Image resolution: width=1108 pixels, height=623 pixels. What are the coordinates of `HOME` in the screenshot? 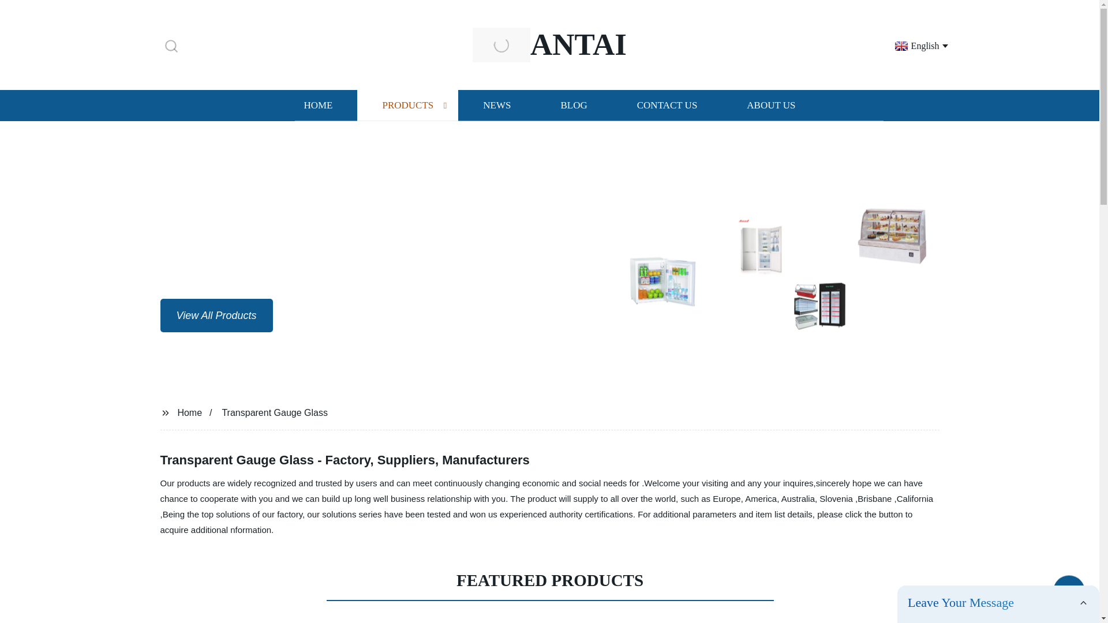 It's located at (317, 105).